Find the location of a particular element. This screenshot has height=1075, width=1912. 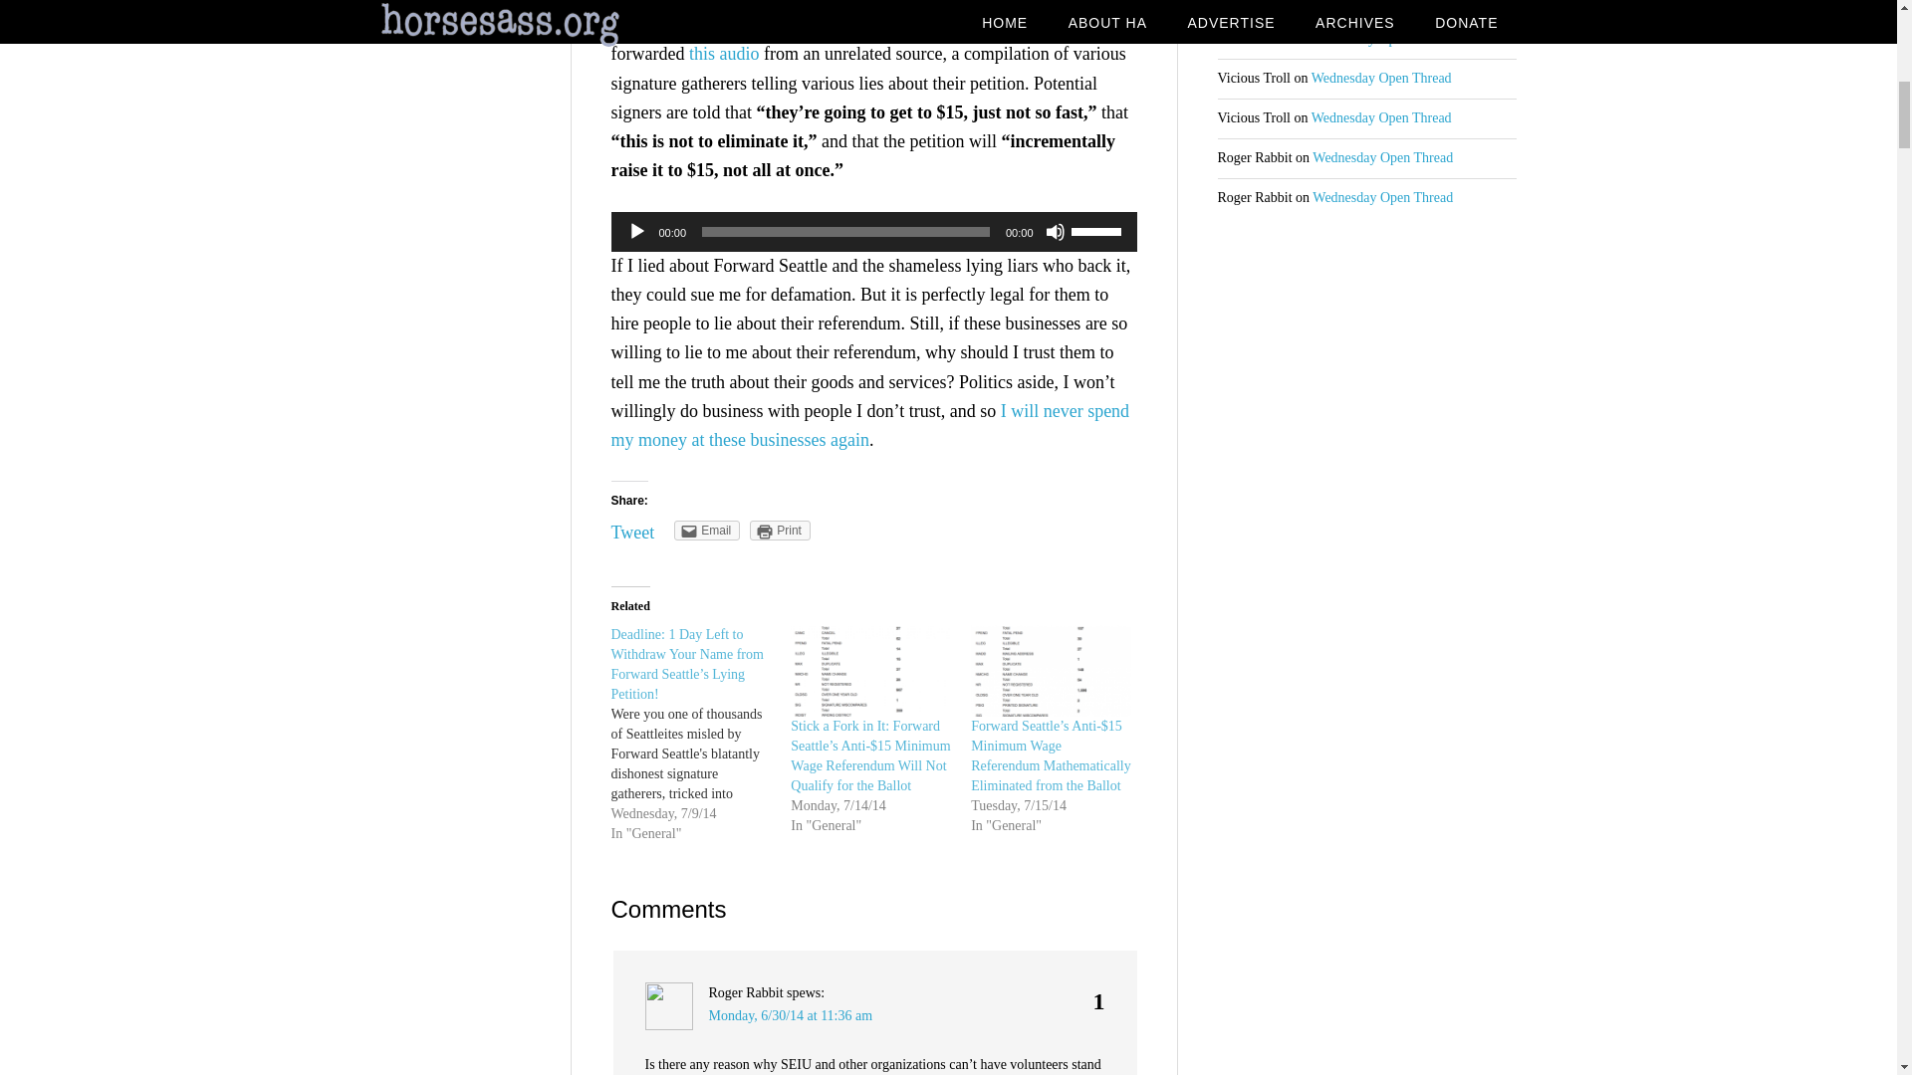

this audio is located at coordinates (723, 54).